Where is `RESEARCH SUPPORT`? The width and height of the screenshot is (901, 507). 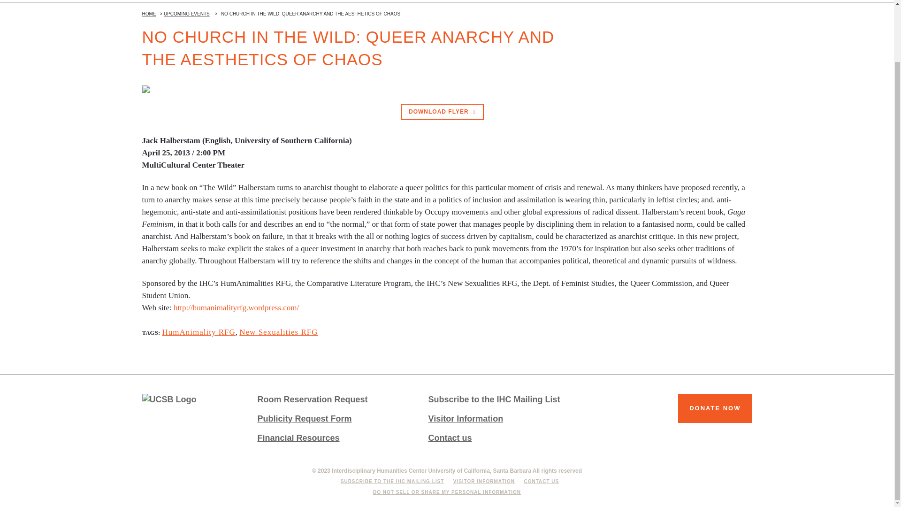 RESEARCH SUPPORT is located at coordinates (583, 1).